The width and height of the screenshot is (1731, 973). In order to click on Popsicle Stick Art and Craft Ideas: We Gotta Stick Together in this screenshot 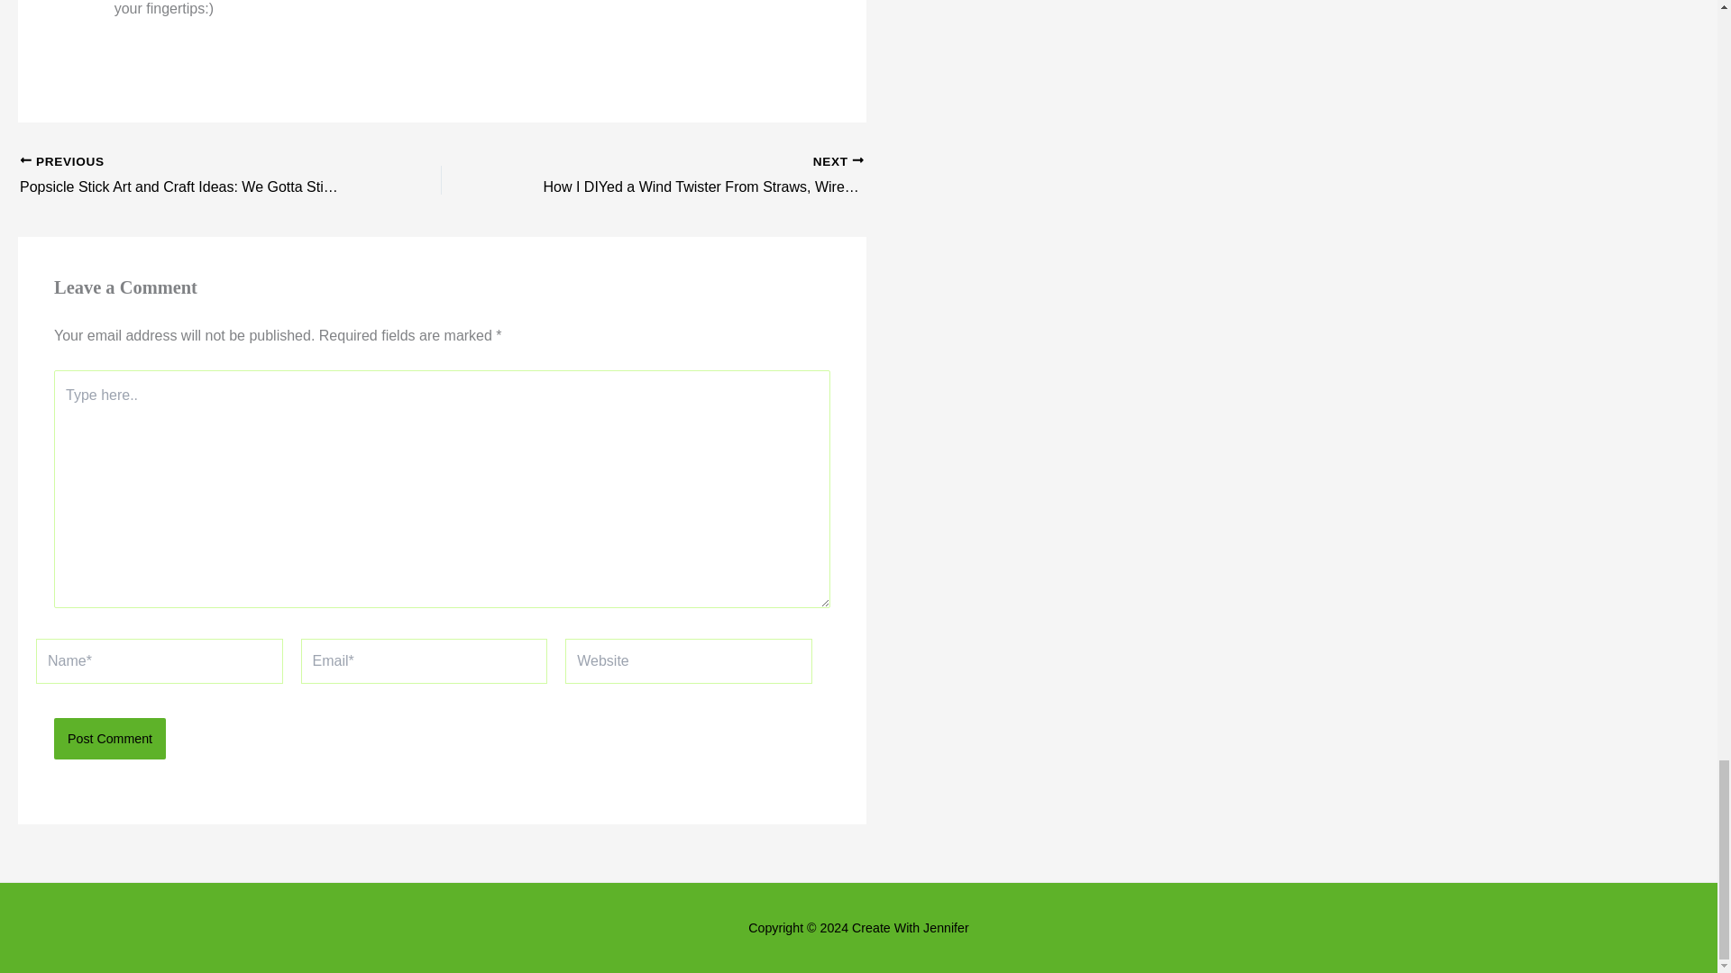, I will do `click(188, 177)`.